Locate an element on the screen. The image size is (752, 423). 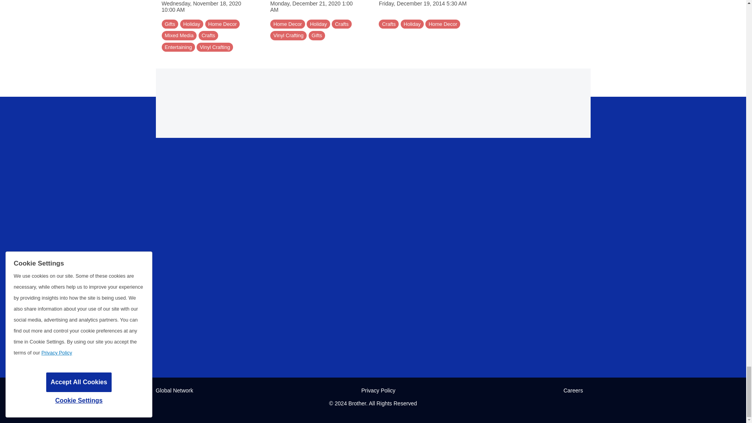
Crafts is located at coordinates (208, 35).